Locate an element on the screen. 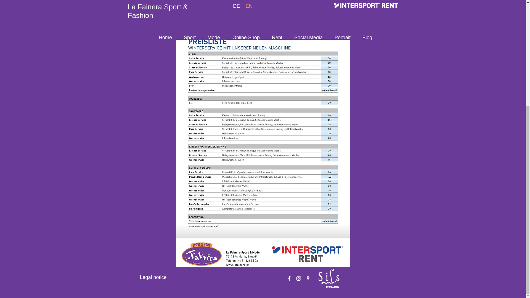 The width and height of the screenshot is (530, 298). Legal notice is located at coordinates (153, 277).